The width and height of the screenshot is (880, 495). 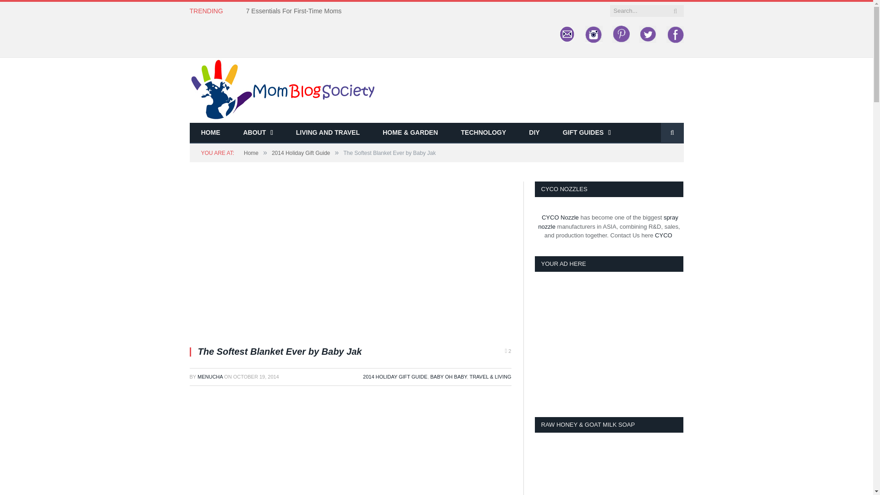 What do you see at coordinates (533, 133) in the screenshot?
I see `DIY` at bounding box center [533, 133].